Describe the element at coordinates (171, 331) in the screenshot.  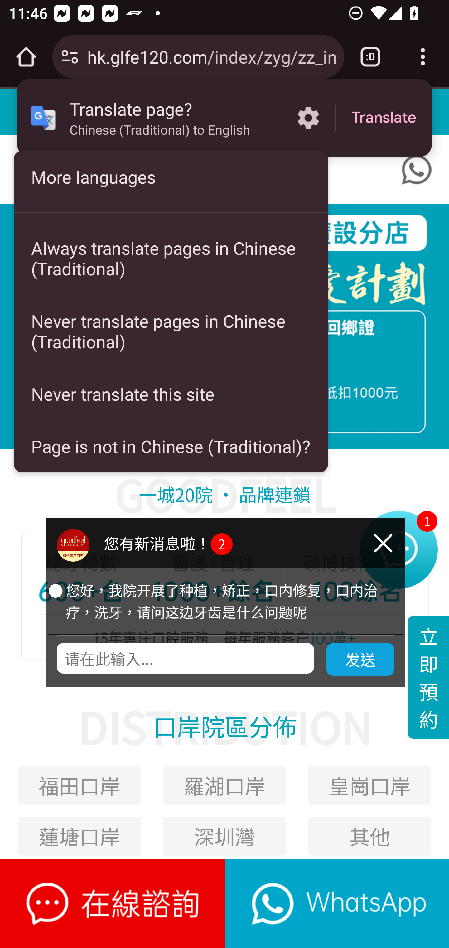
I see `Never translate pages in Chinese (Traditional)` at that location.